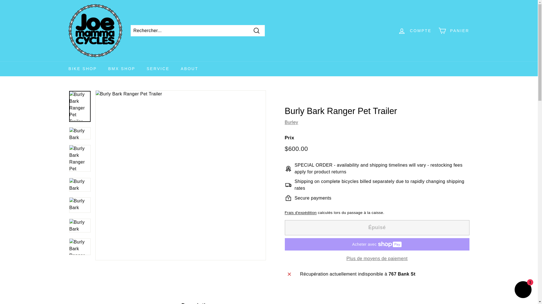 The height and width of the screenshot is (304, 542). What do you see at coordinates (415, 31) in the screenshot?
I see `COMPTE` at bounding box center [415, 31].